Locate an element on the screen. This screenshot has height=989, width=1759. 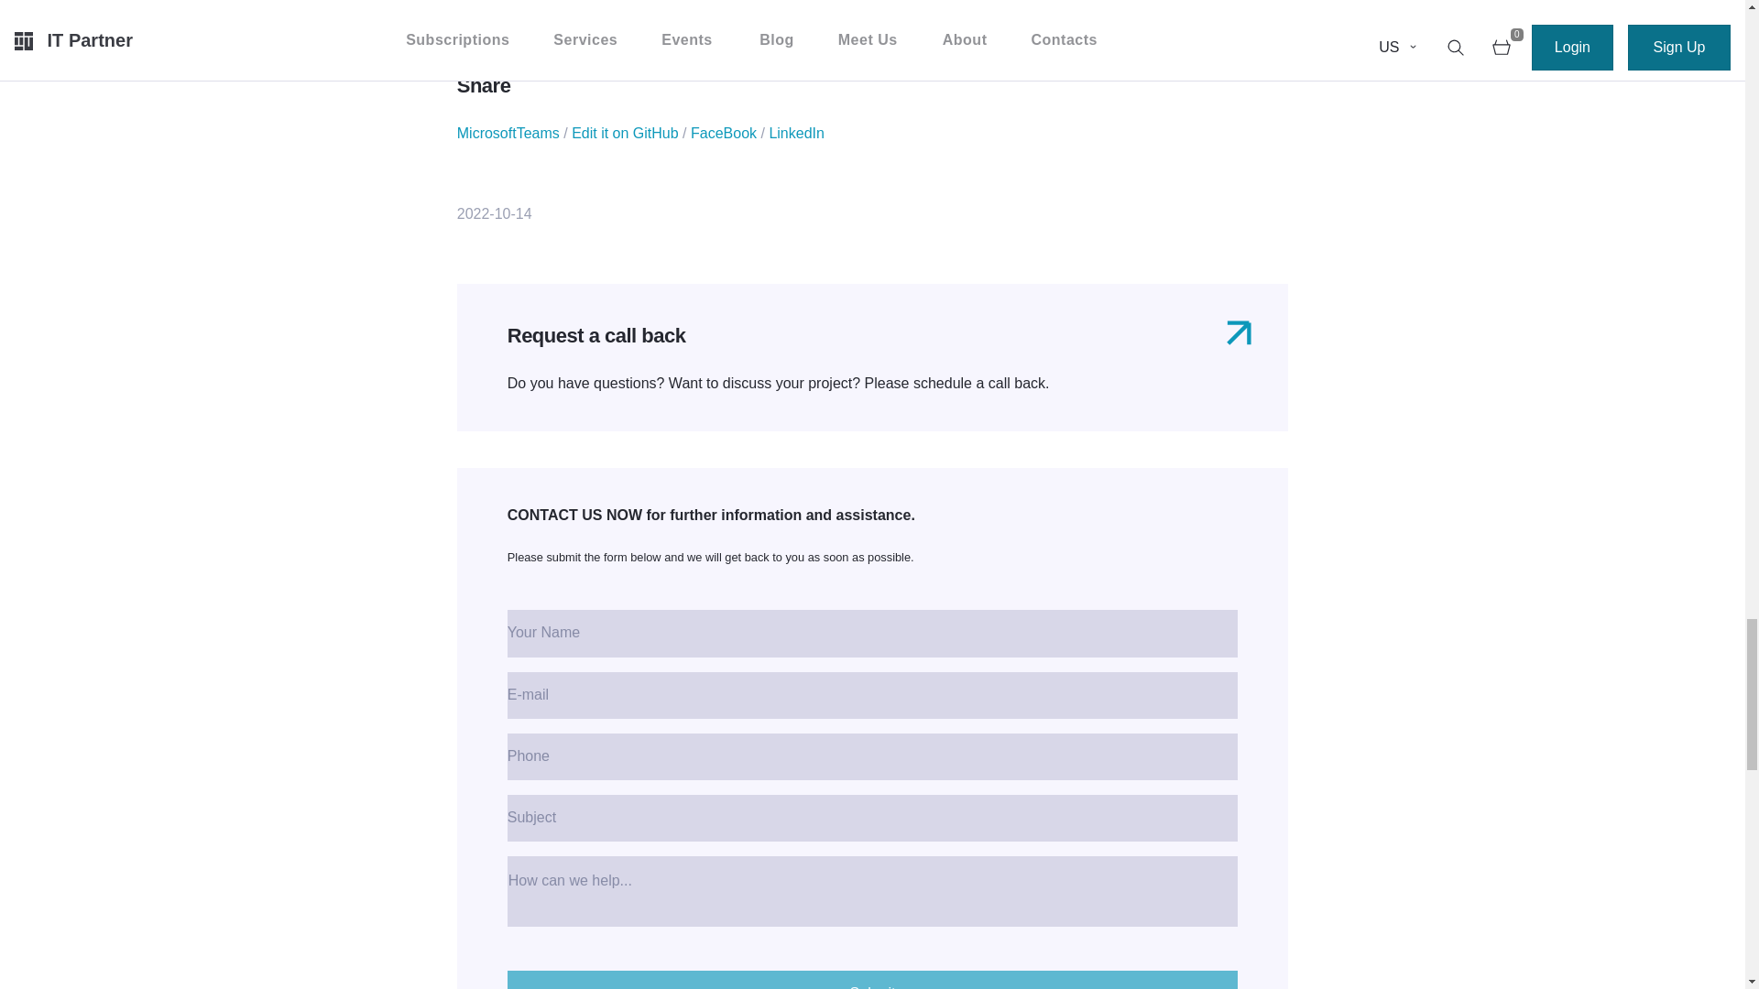
FaceBook is located at coordinates (724, 134).